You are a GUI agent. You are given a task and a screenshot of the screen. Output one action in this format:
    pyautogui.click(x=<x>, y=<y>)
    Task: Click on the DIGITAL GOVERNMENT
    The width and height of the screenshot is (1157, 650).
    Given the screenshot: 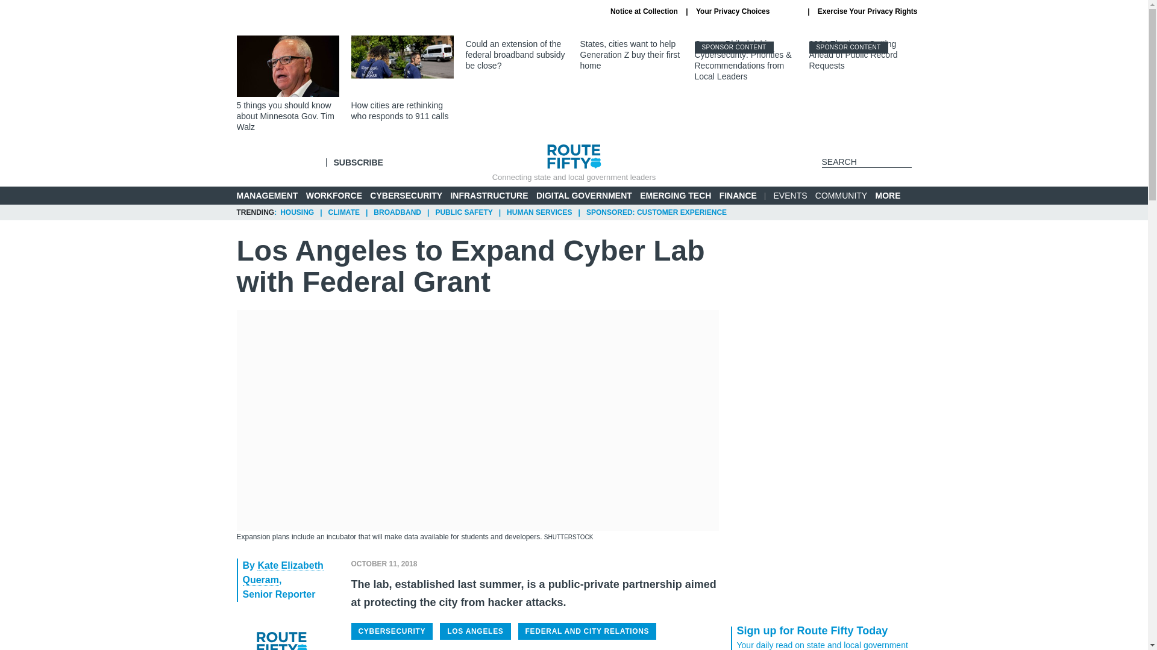 What is the action you would take?
    pyautogui.click(x=584, y=195)
    